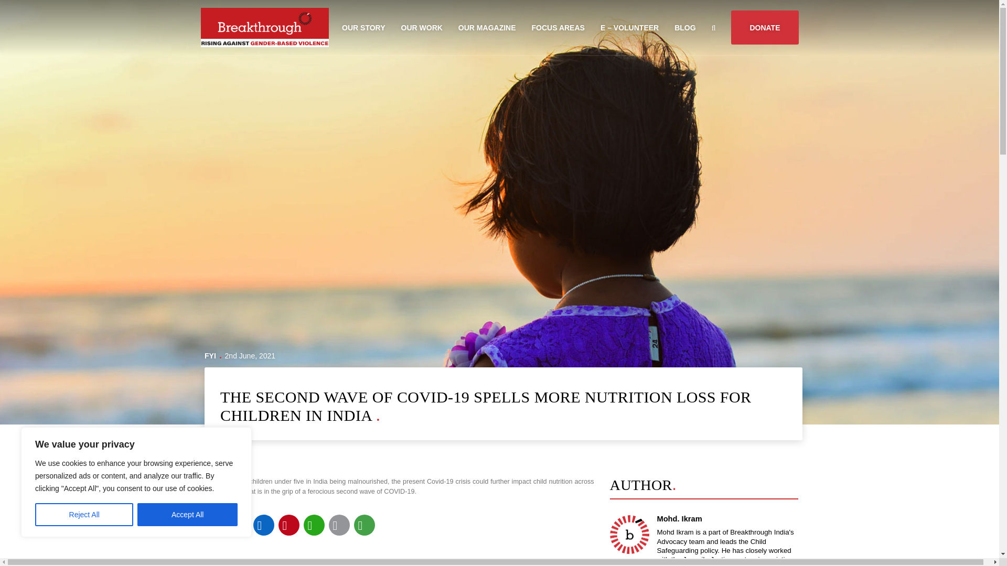 The image size is (1007, 566). Describe the element at coordinates (558, 27) in the screenshot. I see `Focus Areas` at that location.